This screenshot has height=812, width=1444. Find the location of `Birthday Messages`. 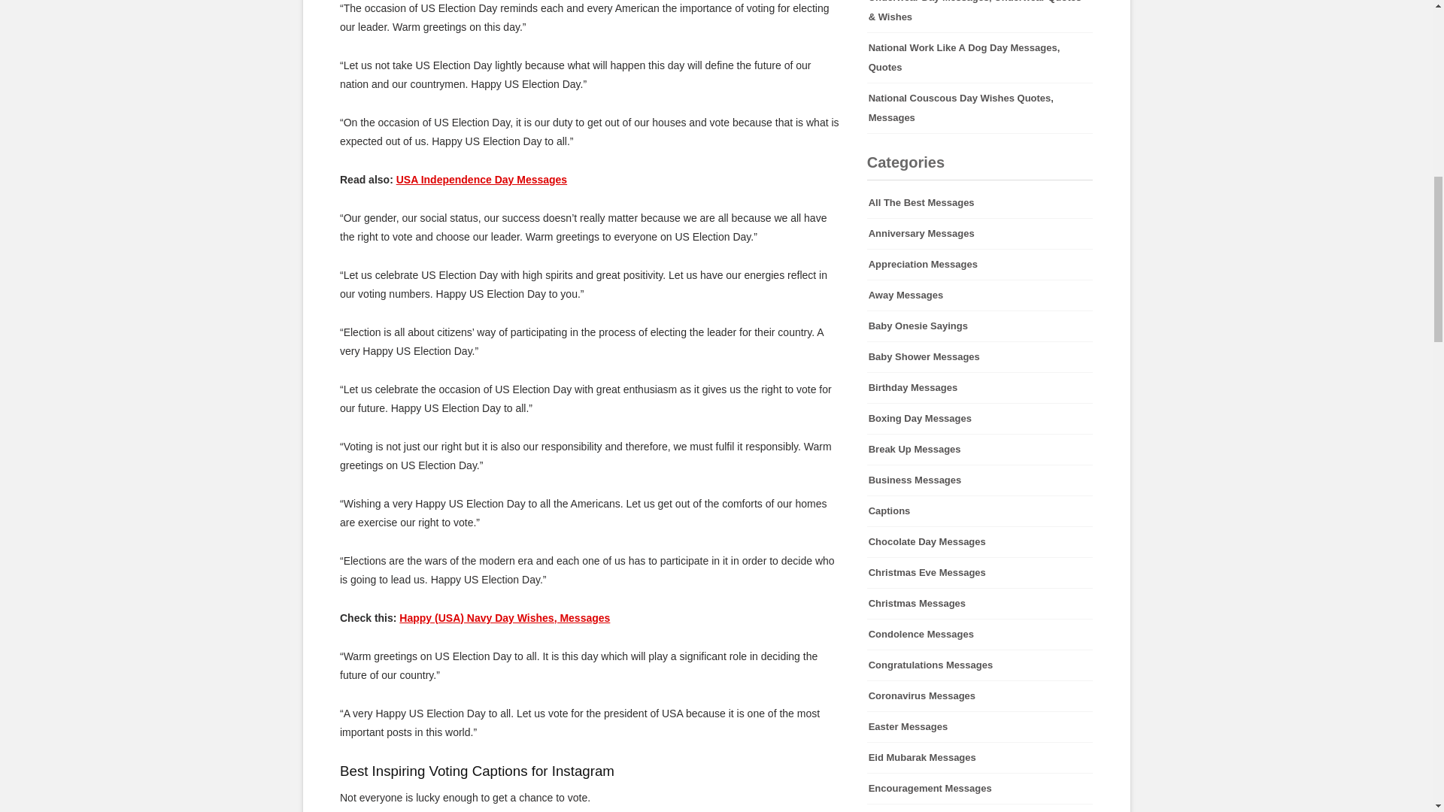

Birthday Messages is located at coordinates (980, 387).